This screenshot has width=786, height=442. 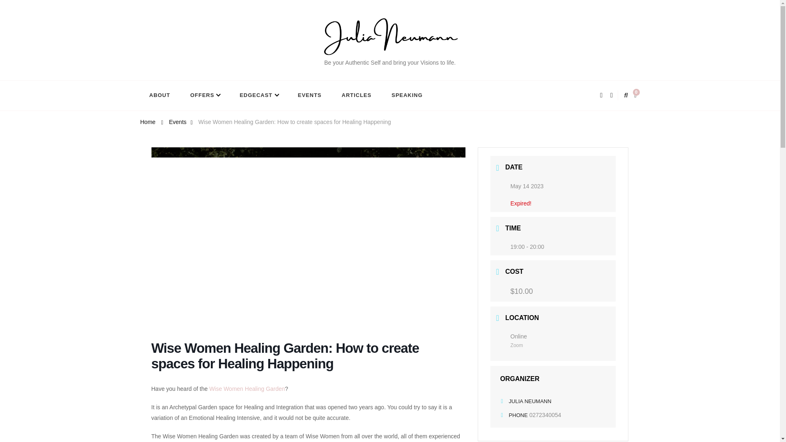 What do you see at coordinates (407, 96) in the screenshot?
I see `SPEAKING` at bounding box center [407, 96].